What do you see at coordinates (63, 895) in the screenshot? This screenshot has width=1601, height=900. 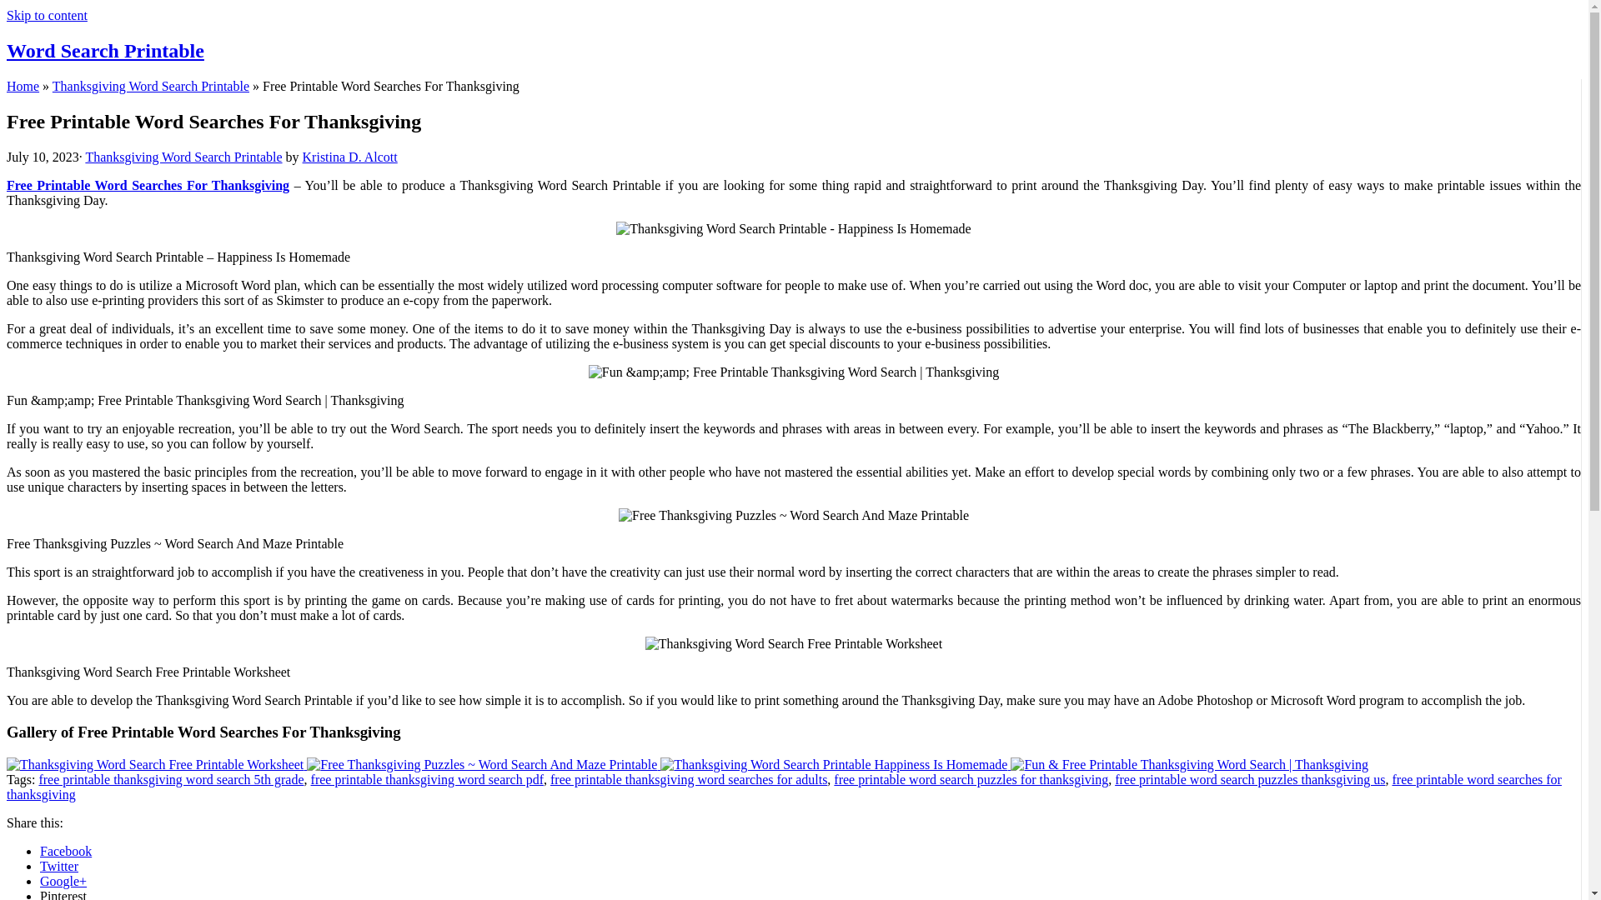 I see `Pinterest` at bounding box center [63, 895].